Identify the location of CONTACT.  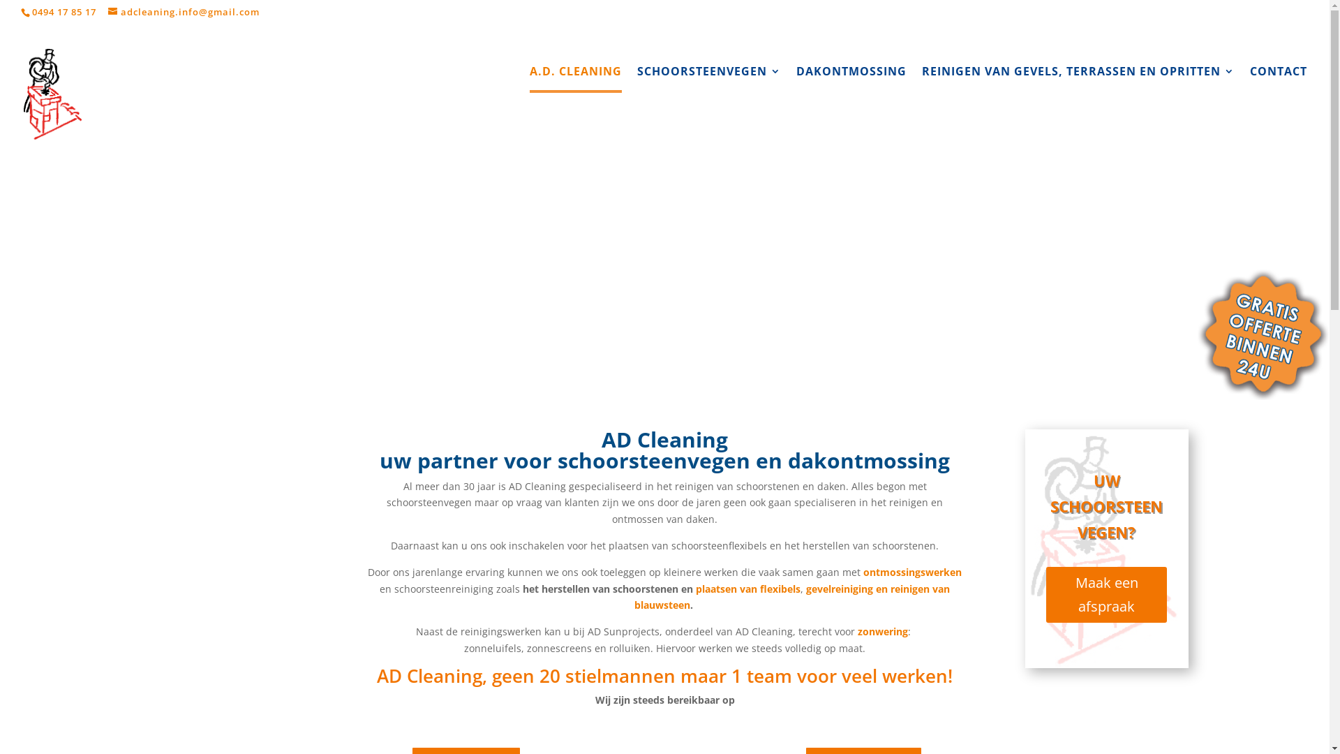
(1279, 94).